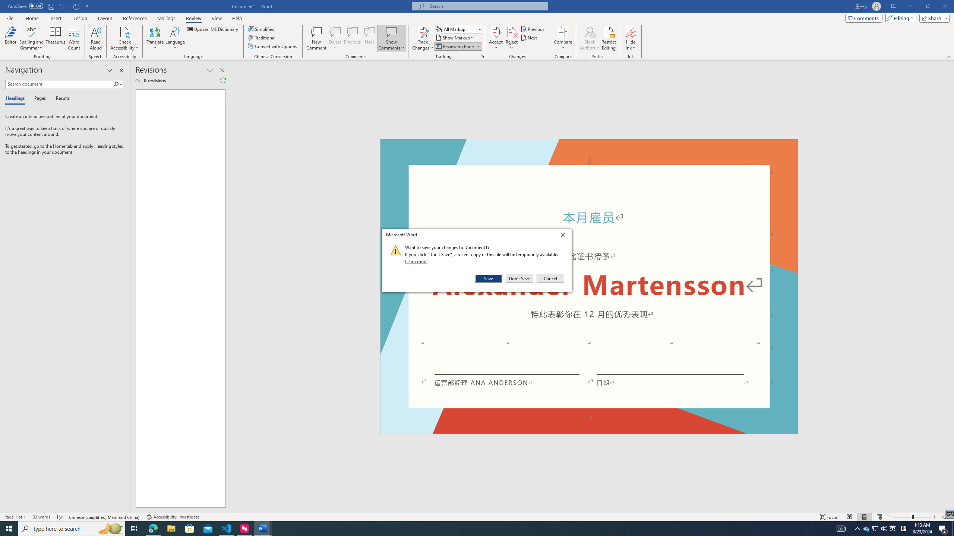 The width and height of the screenshot is (954, 536). Describe the element at coordinates (335, 32) in the screenshot. I see `Delete` at that location.